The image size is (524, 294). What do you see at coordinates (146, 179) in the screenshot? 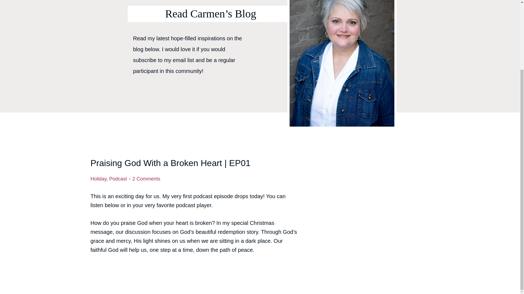
I see `2 Comments` at bounding box center [146, 179].